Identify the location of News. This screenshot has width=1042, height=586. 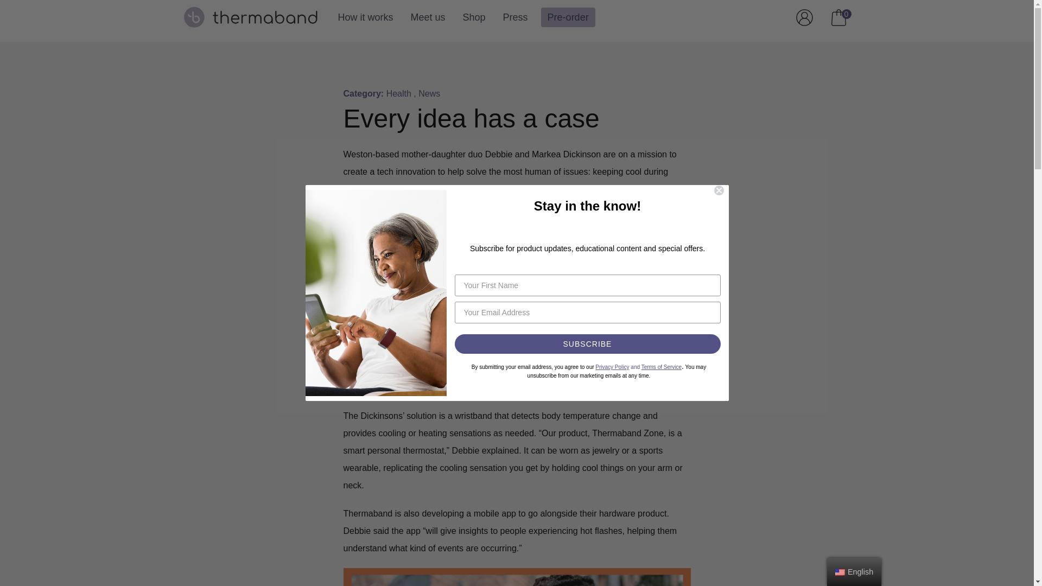
(840, 572).